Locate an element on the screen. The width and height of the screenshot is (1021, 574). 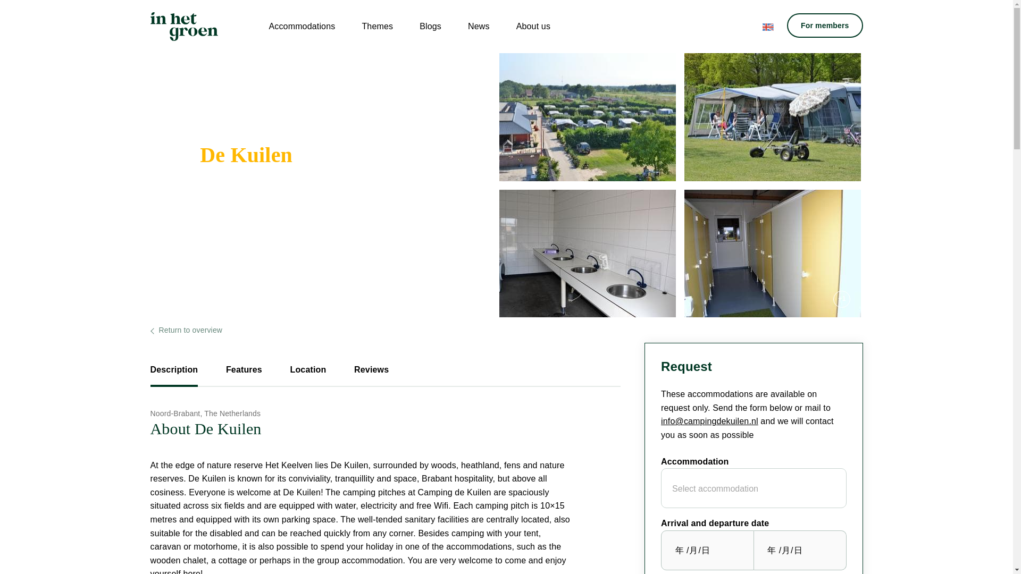
Location is located at coordinates (307, 374).